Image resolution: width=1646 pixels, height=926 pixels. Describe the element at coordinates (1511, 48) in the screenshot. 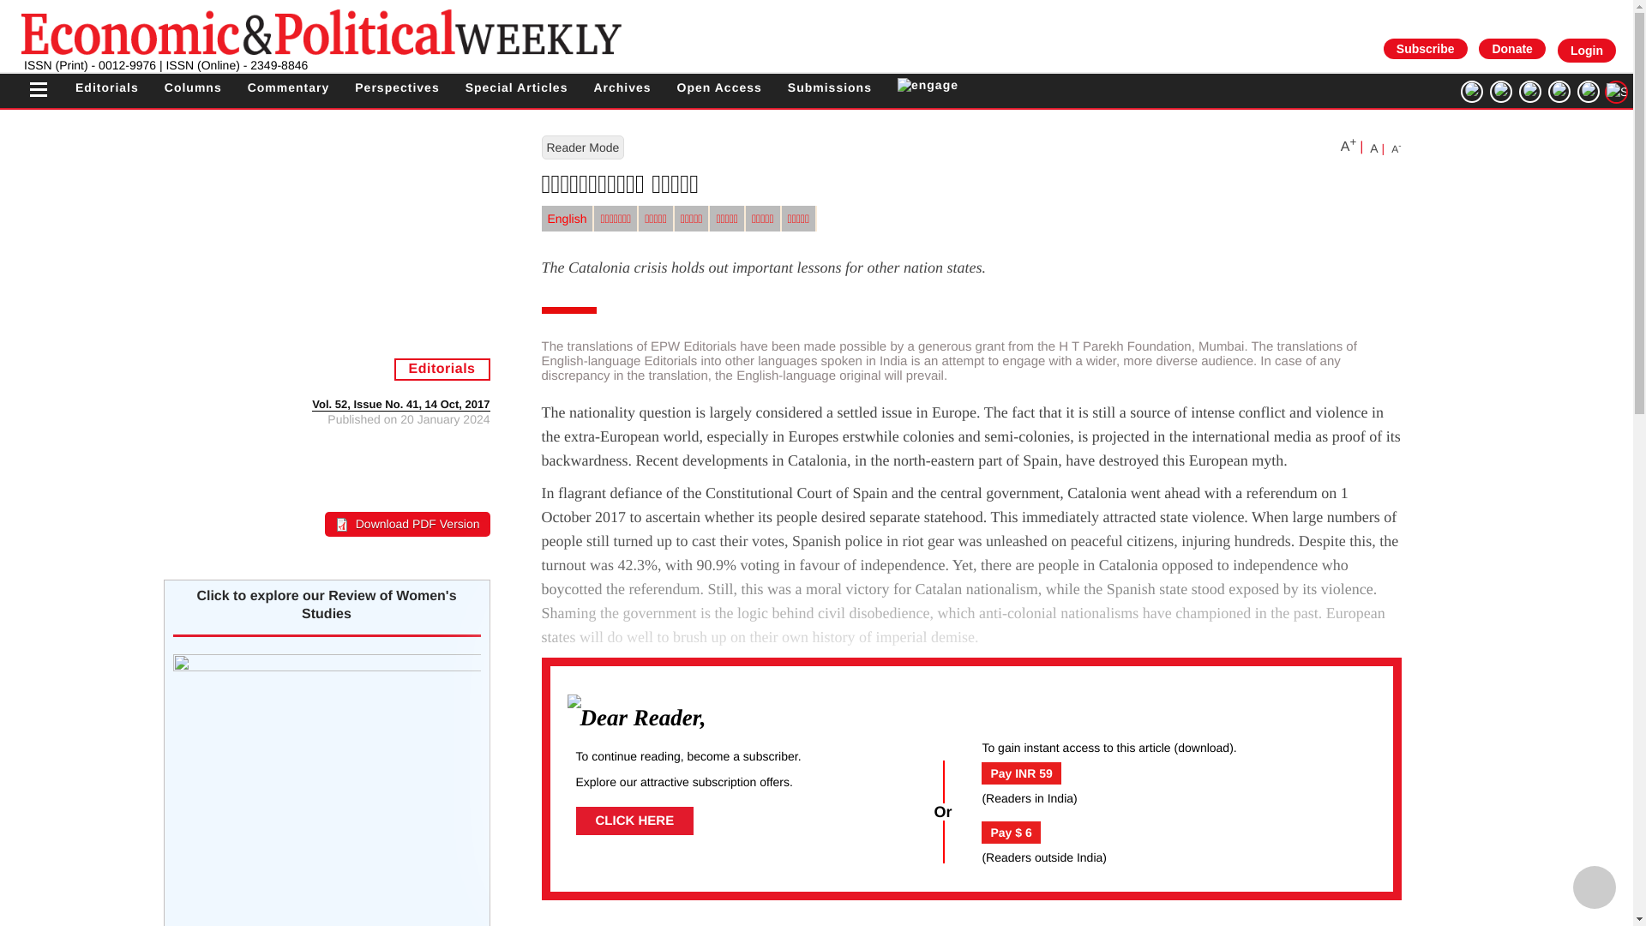

I see `Donate` at that location.